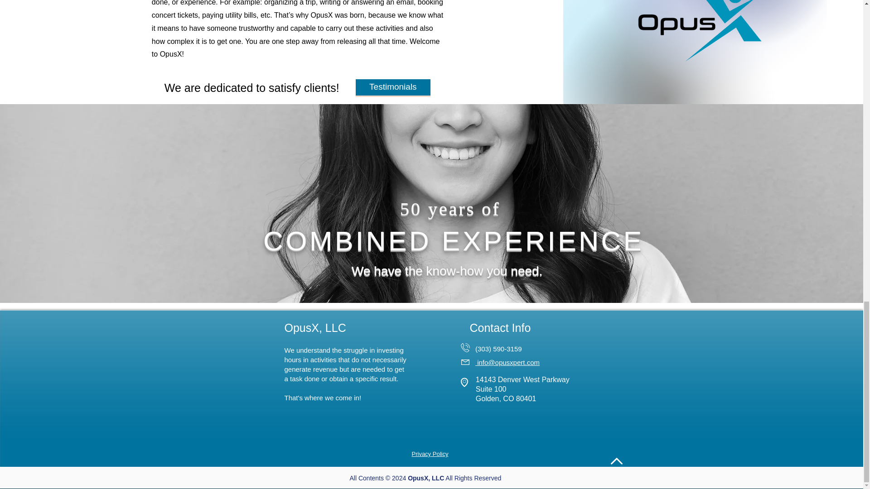 This screenshot has height=489, width=870. Describe the element at coordinates (393, 87) in the screenshot. I see `Testimonials` at that location.